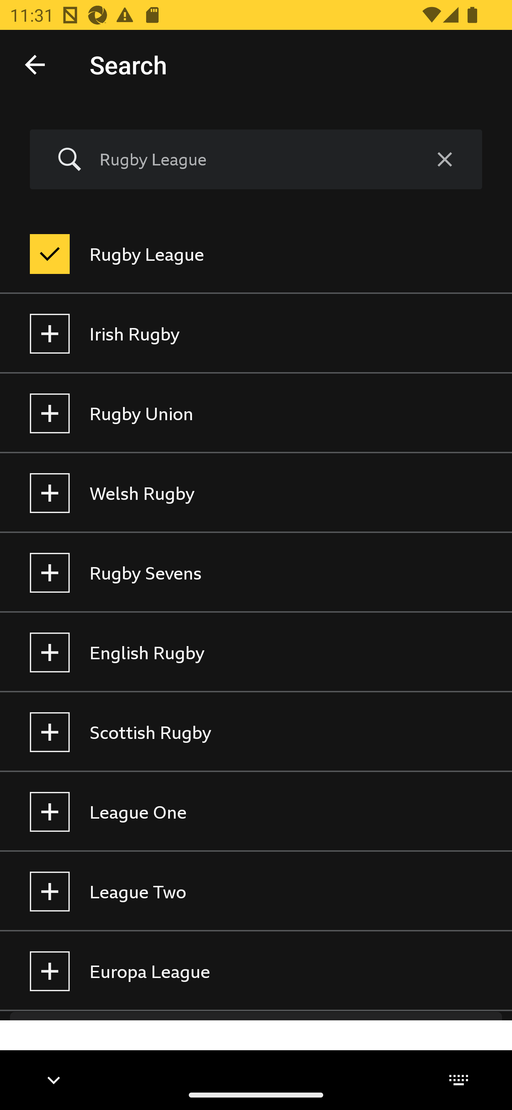  I want to click on Rugby League, so click(253, 159).